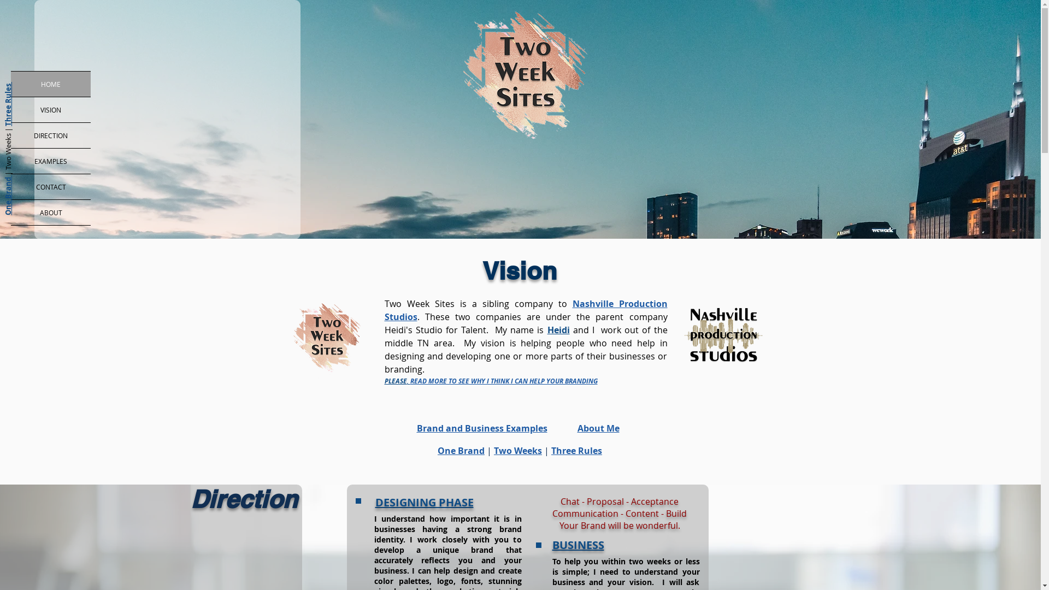 Image resolution: width=1049 pixels, height=590 pixels. I want to click on BUSINESS, so click(577, 545).